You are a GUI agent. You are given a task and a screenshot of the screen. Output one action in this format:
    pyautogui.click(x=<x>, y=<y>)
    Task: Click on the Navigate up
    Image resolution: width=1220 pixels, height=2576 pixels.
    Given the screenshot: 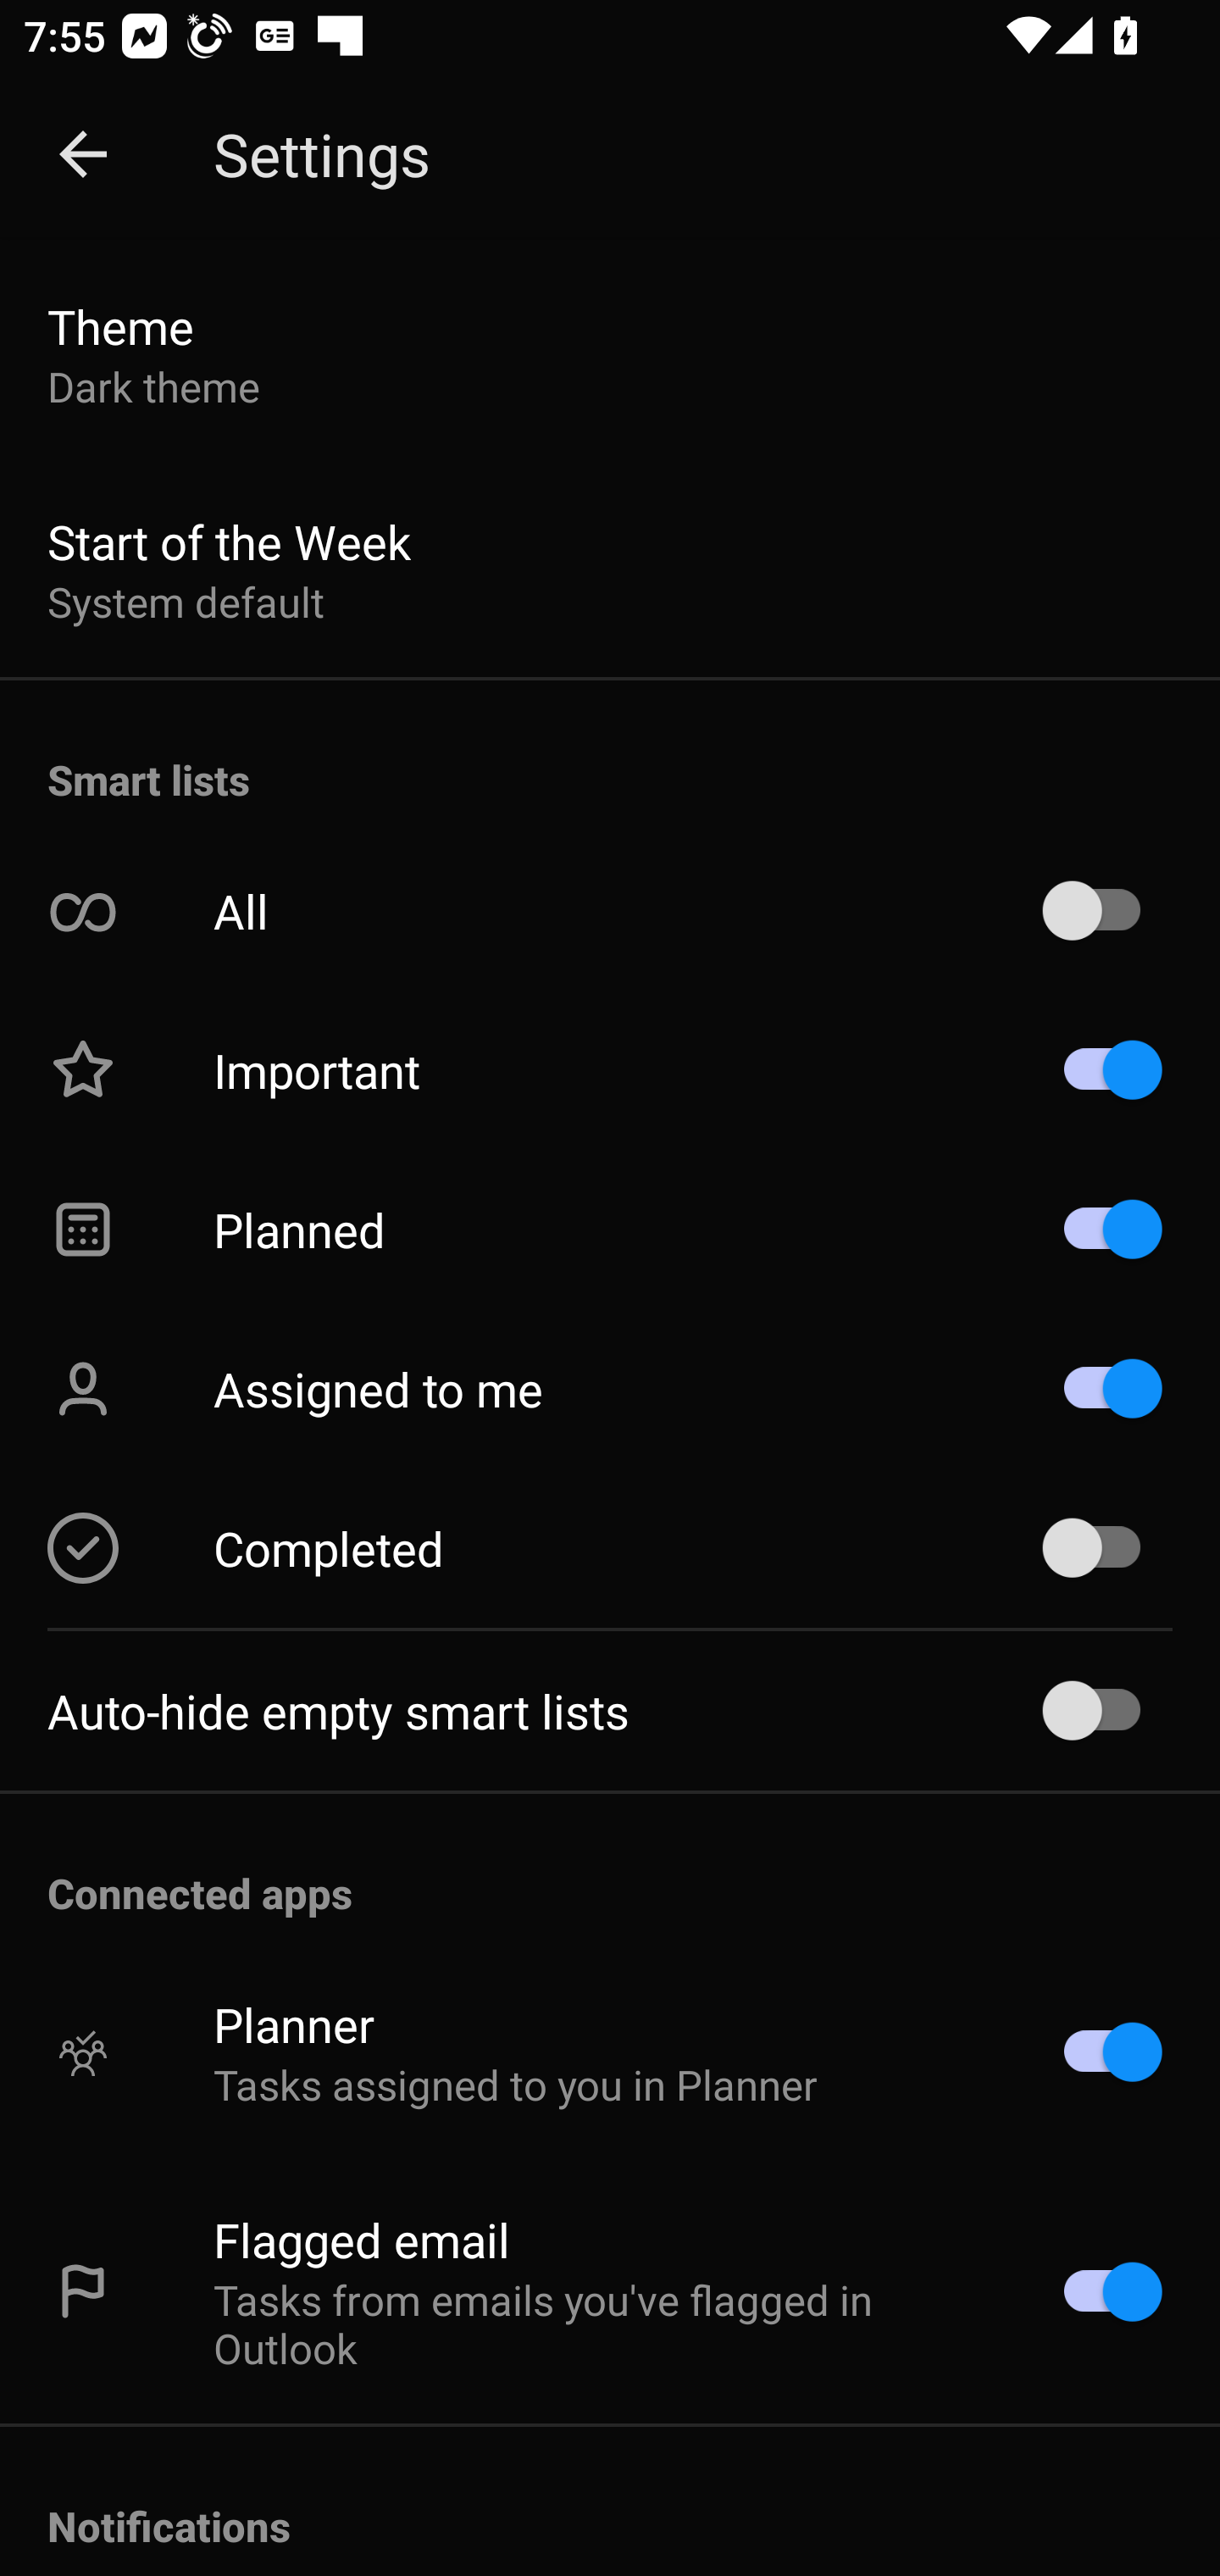 What is the action you would take?
    pyautogui.click(x=83, y=154)
    